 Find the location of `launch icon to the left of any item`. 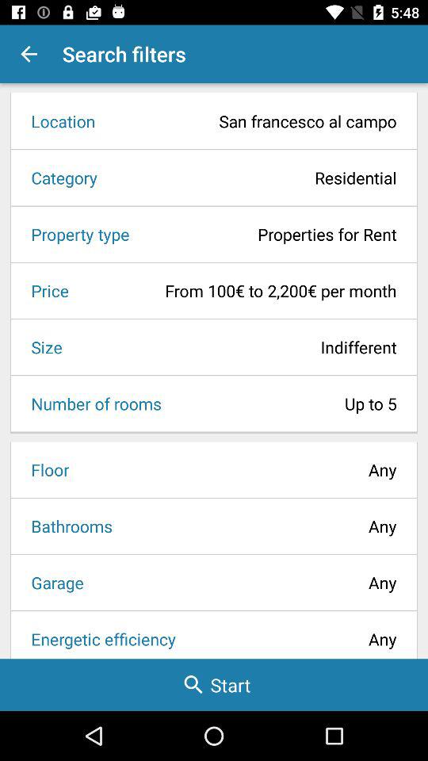

launch icon to the left of any item is located at coordinates (67, 526).